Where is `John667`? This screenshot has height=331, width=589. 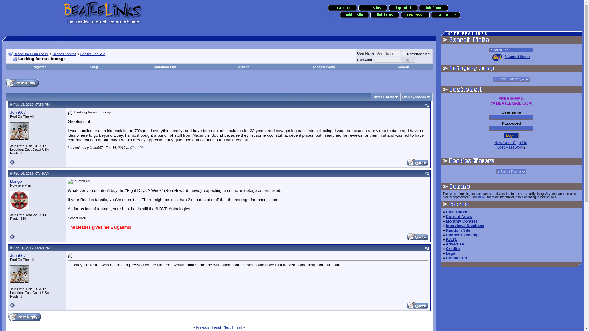
John667 is located at coordinates (18, 112).